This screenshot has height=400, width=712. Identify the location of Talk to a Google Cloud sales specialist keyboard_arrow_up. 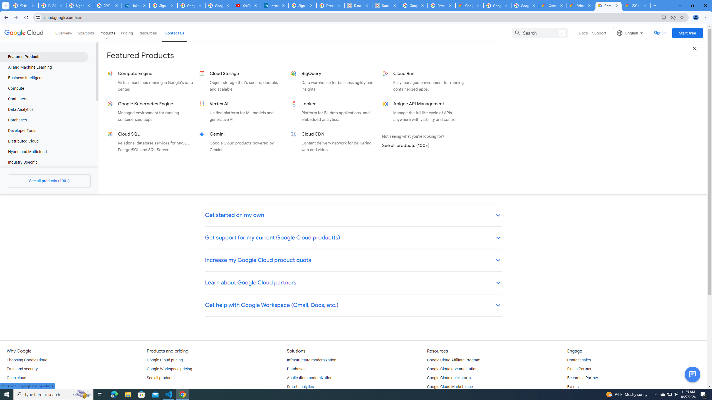
(354, 96).